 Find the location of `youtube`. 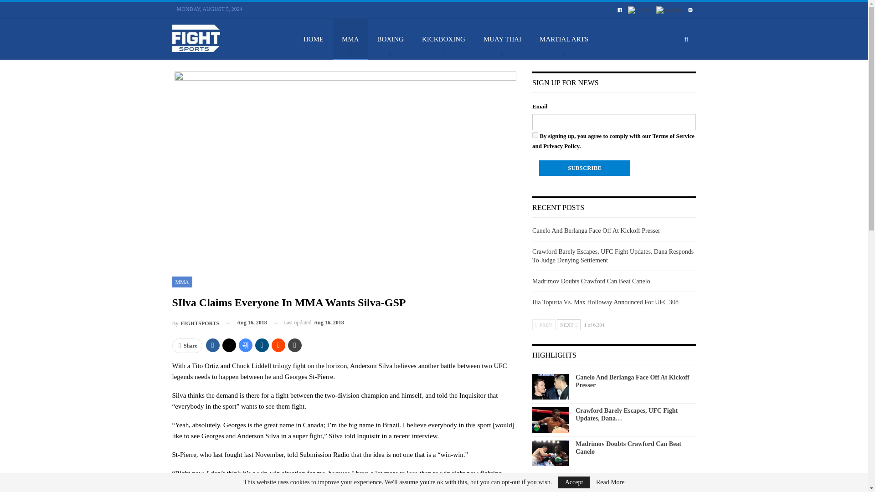

youtube is located at coordinates (669, 10).